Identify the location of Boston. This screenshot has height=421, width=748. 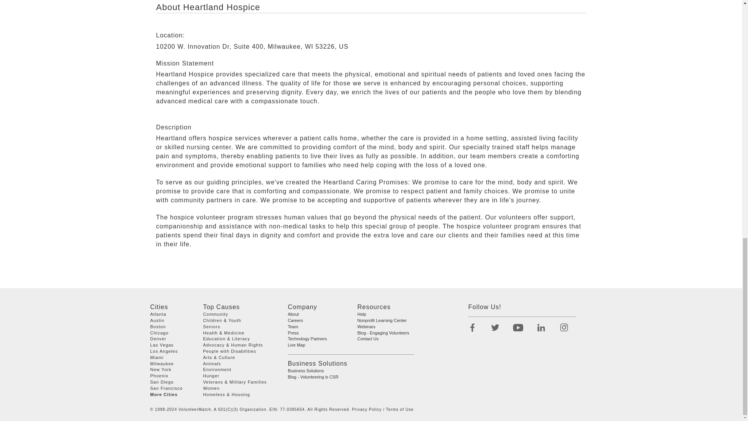
(158, 326).